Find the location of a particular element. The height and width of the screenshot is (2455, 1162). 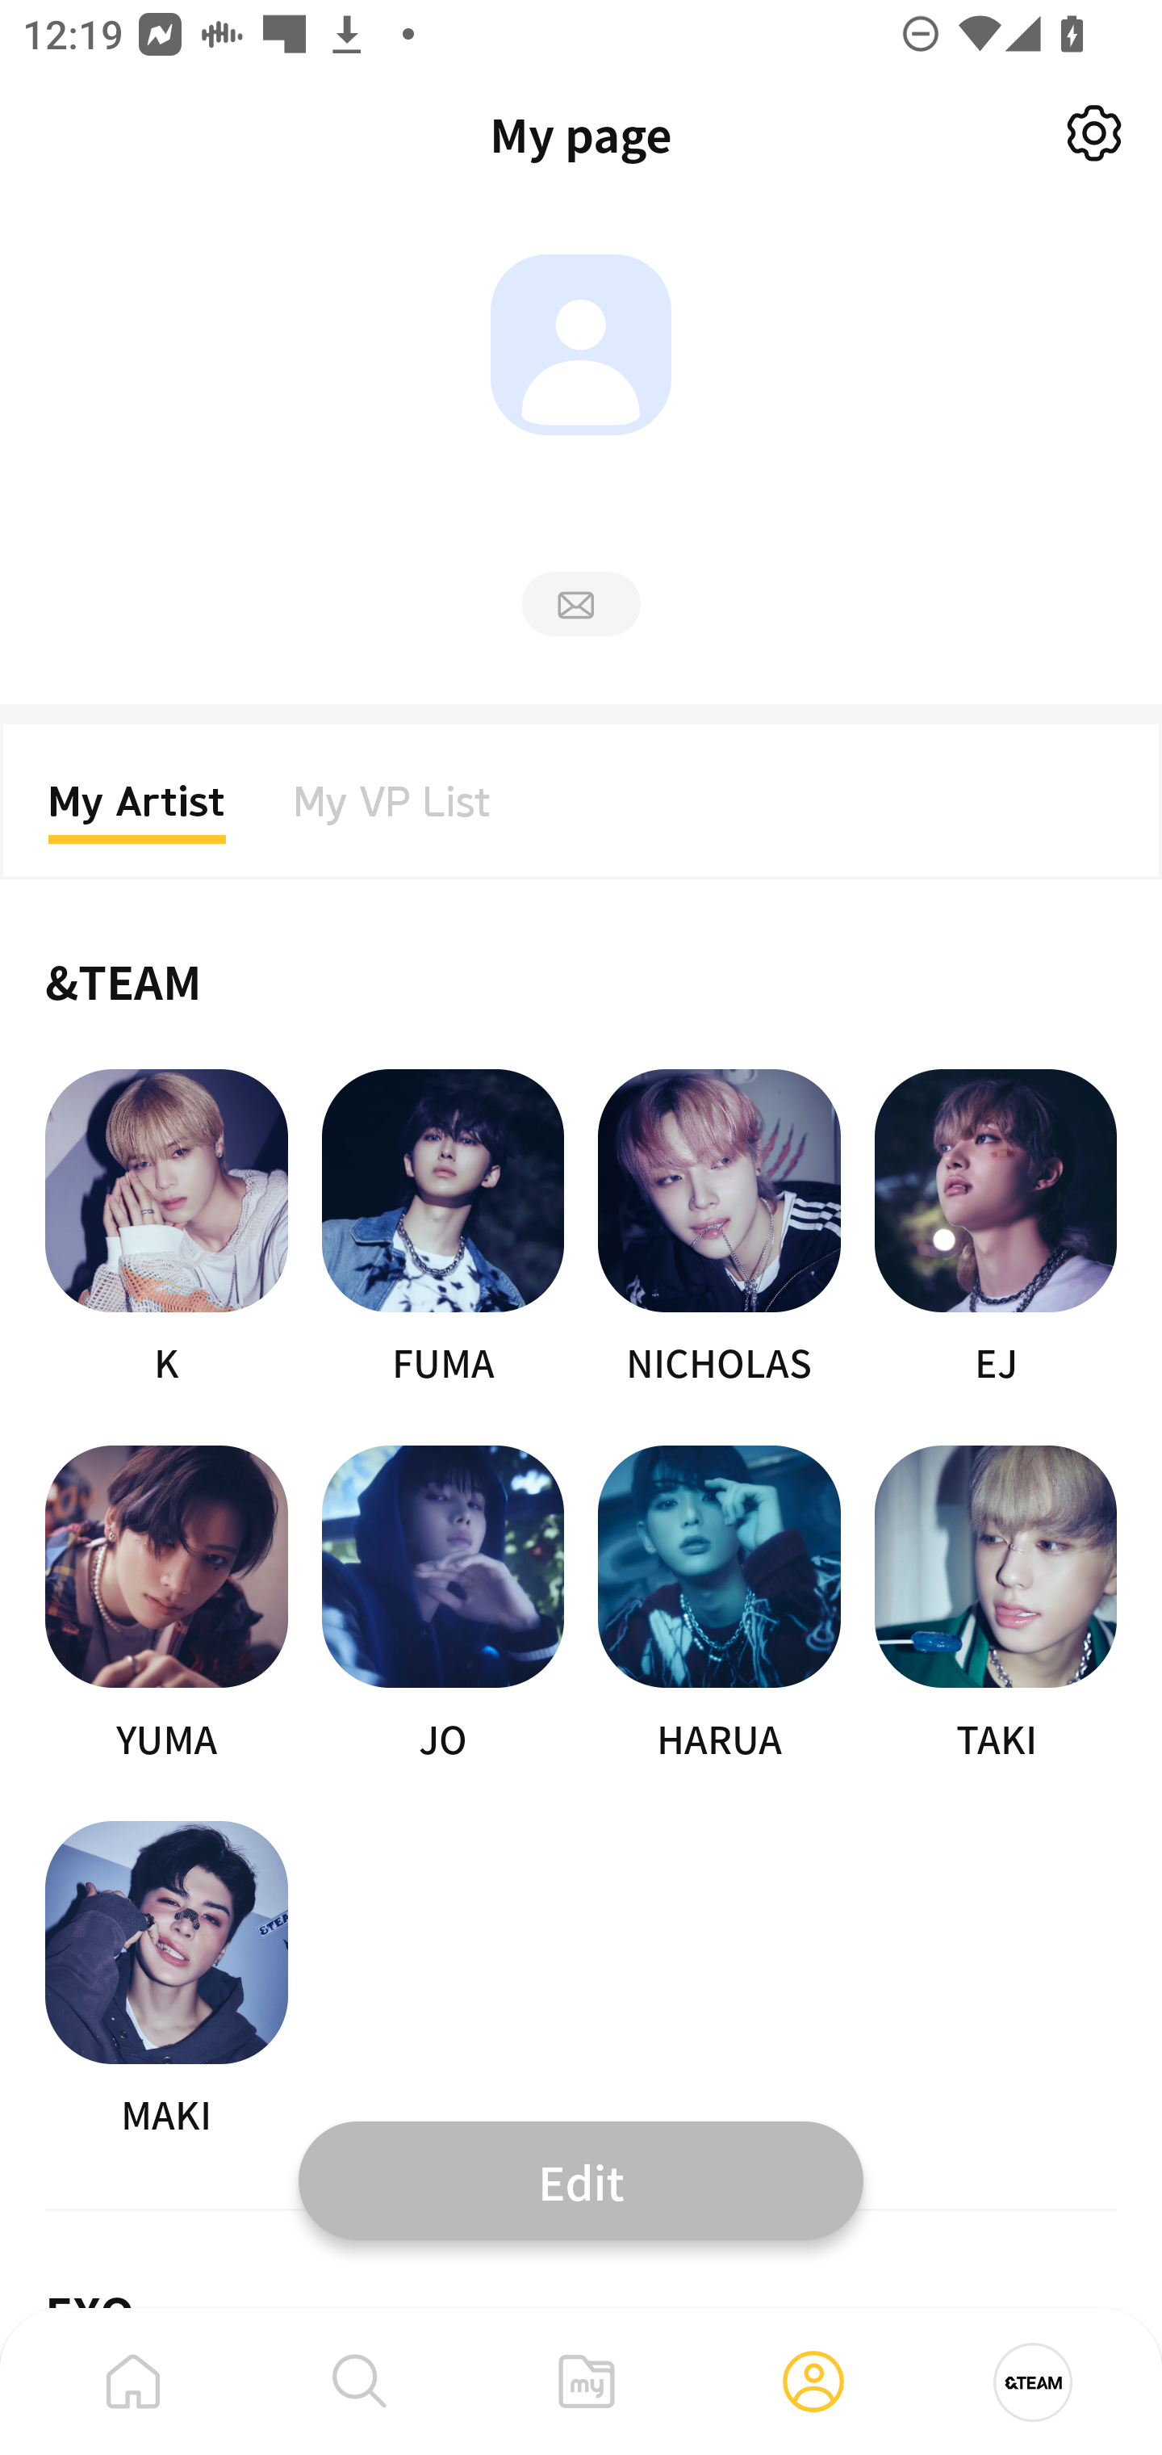

NICHOLAS is located at coordinates (720, 1229).